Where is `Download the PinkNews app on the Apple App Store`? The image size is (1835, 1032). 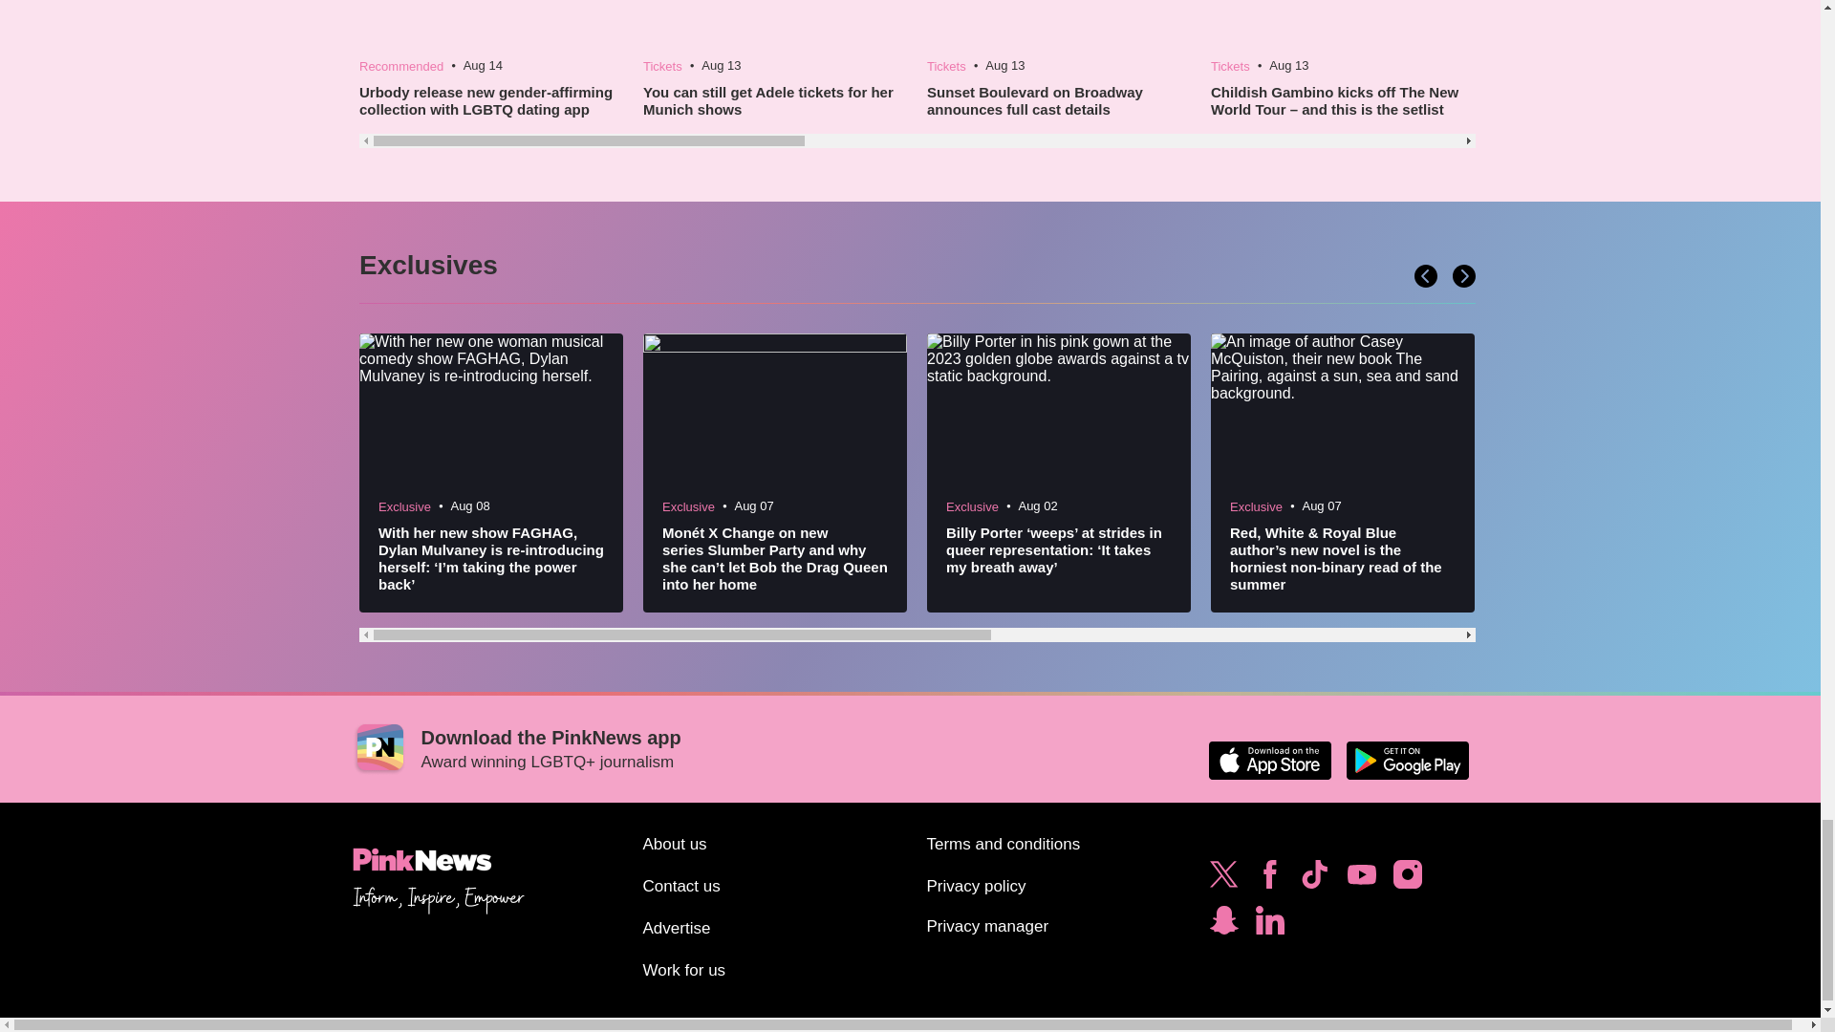
Download the PinkNews app on the Apple App Store is located at coordinates (1269, 761).